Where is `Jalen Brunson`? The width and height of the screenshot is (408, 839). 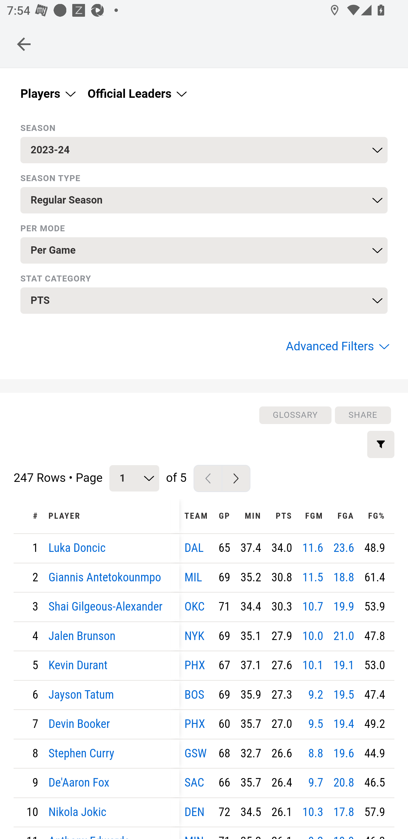 Jalen Brunson is located at coordinates (82, 636).